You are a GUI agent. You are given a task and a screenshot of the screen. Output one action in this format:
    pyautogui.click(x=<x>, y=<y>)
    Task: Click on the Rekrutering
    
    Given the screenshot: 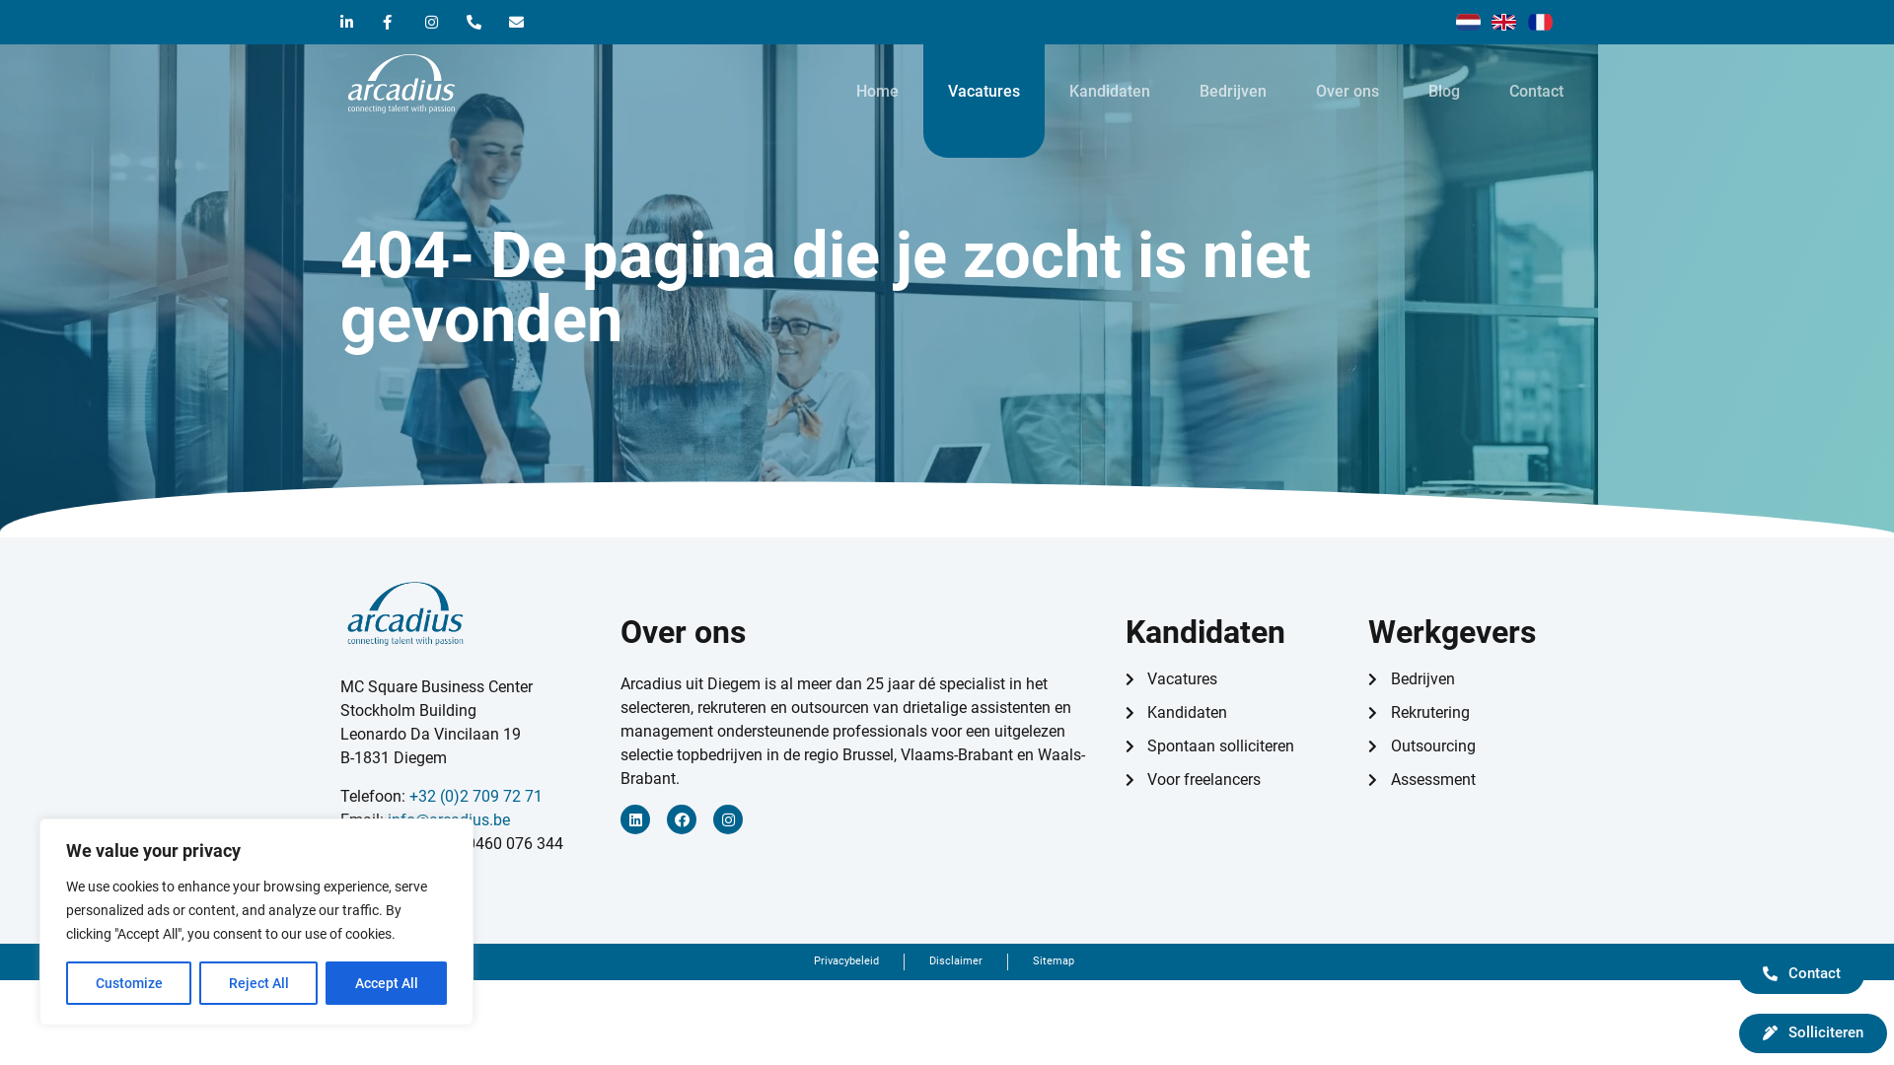 What is the action you would take?
    pyautogui.click(x=1460, y=713)
    